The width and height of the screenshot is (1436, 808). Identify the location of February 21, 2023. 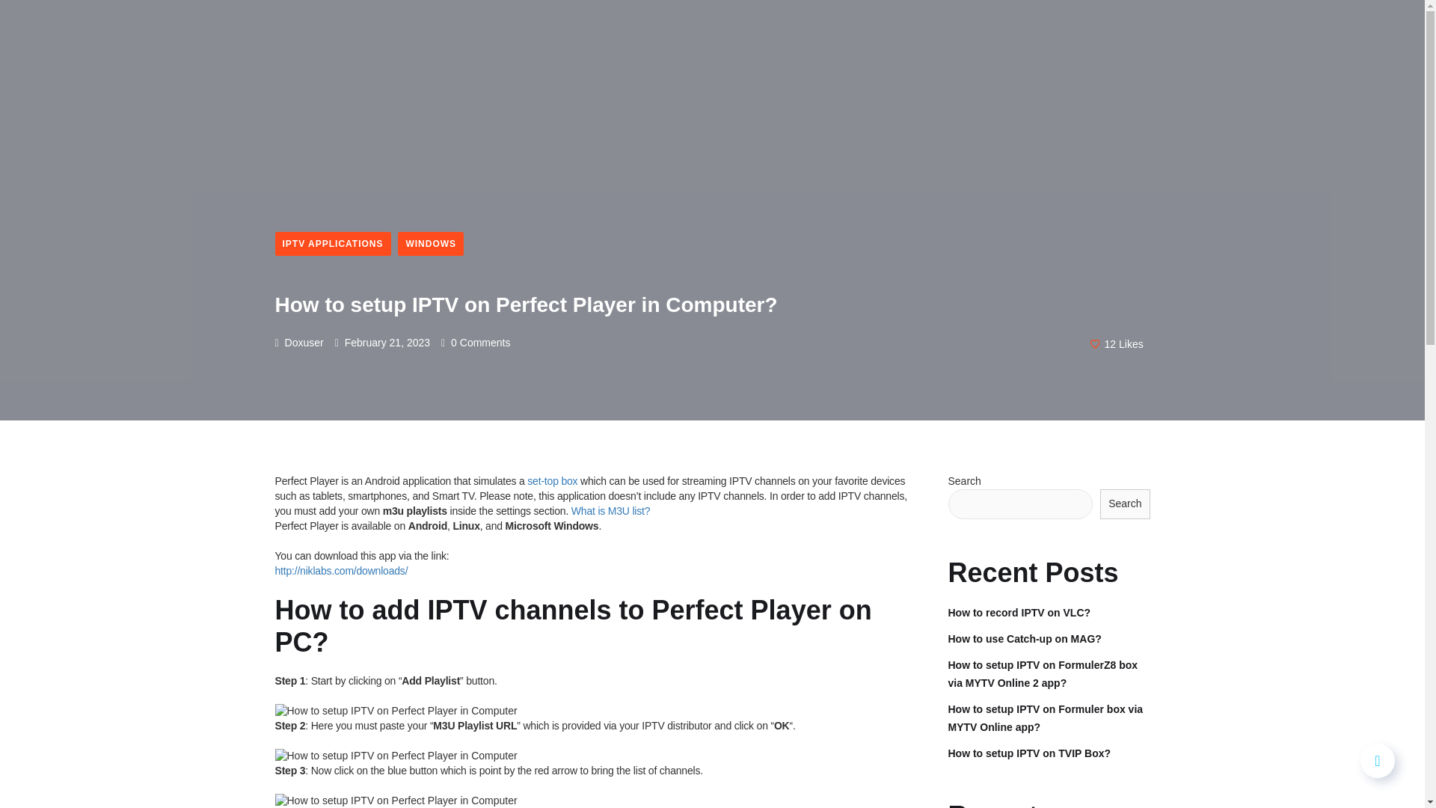
(381, 343).